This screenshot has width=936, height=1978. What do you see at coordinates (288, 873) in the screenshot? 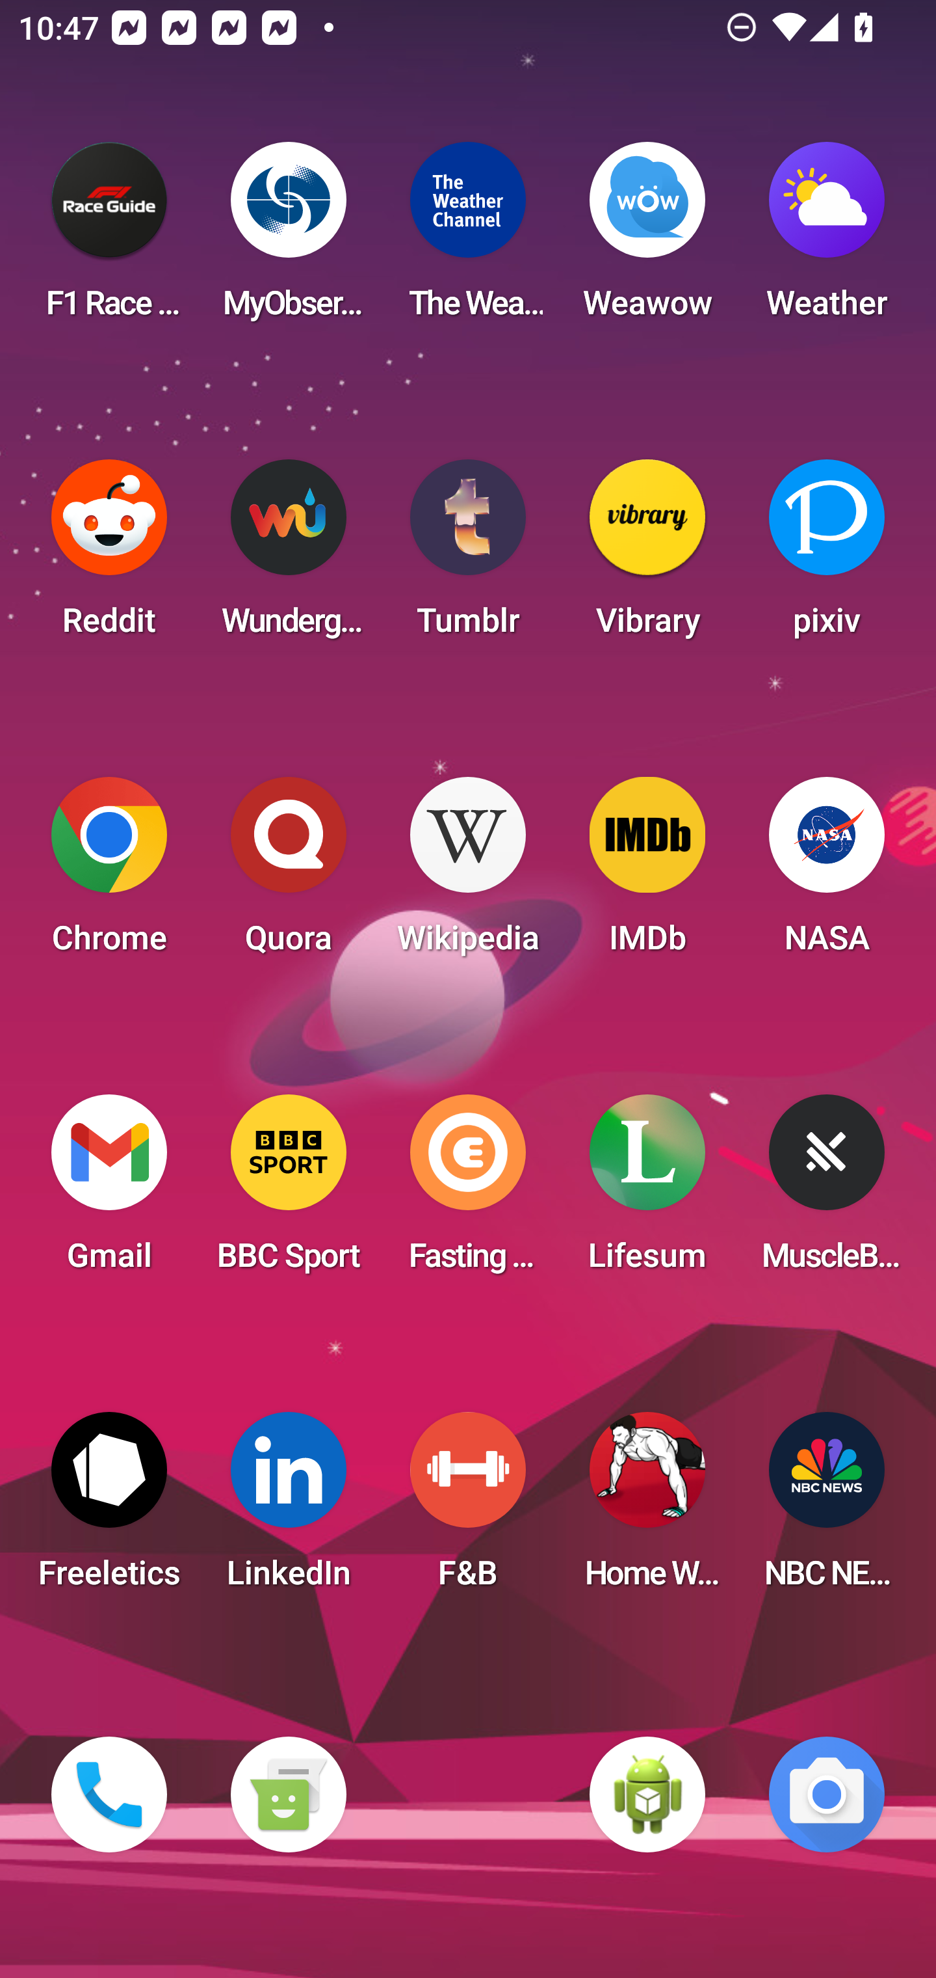
I see `Quora` at bounding box center [288, 873].